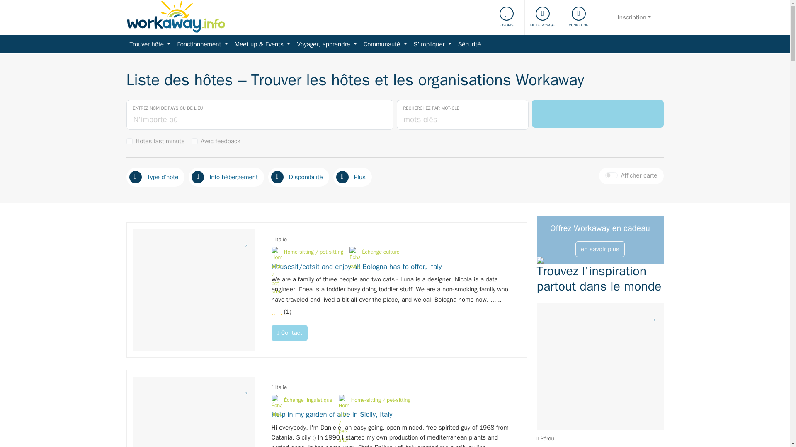 This screenshot has height=447, width=796. Describe the element at coordinates (543, 17) in the screenshot. I see `FIL DE VOYAGE` at that location.